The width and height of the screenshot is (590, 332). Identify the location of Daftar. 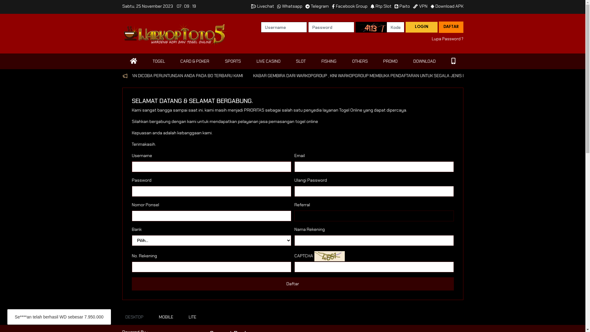
(293, 284).